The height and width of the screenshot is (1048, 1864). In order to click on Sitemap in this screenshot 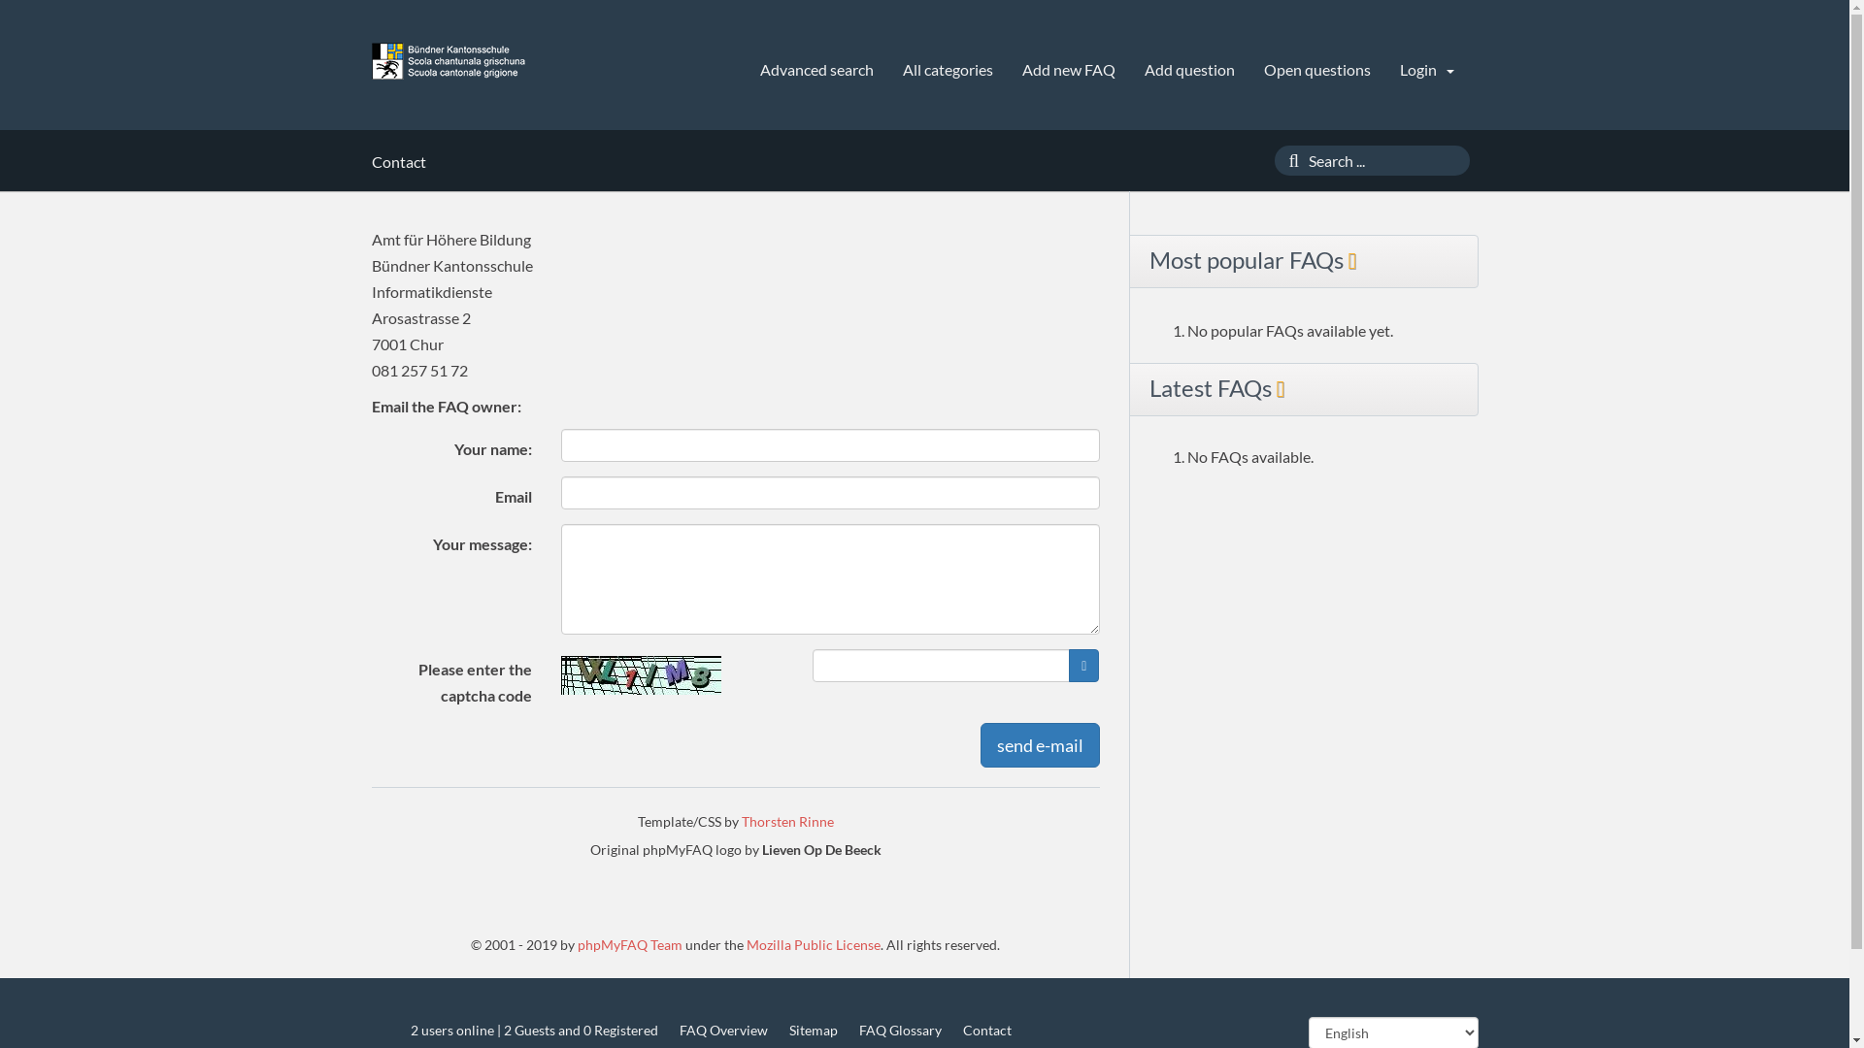, I will do `click(813, 1031)`.